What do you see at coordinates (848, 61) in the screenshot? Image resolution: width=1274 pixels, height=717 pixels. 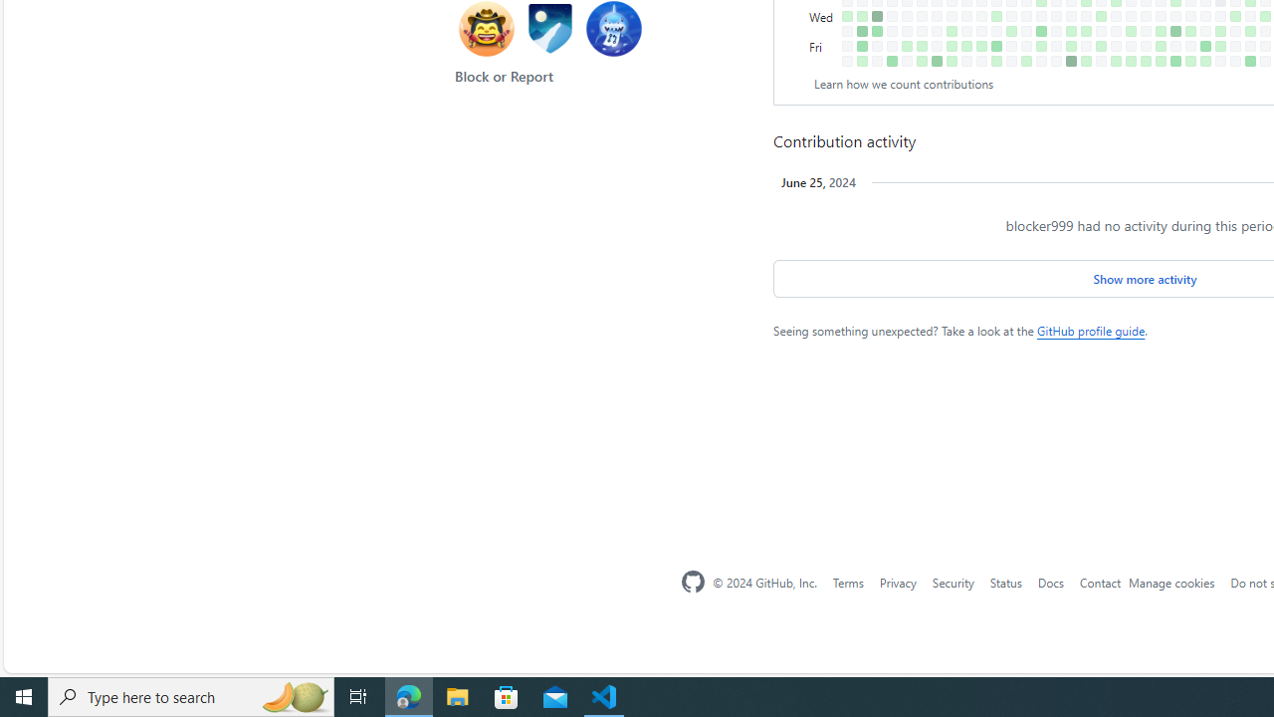 I see `No contributions on January 6th.` at bounding box center [848, 61].